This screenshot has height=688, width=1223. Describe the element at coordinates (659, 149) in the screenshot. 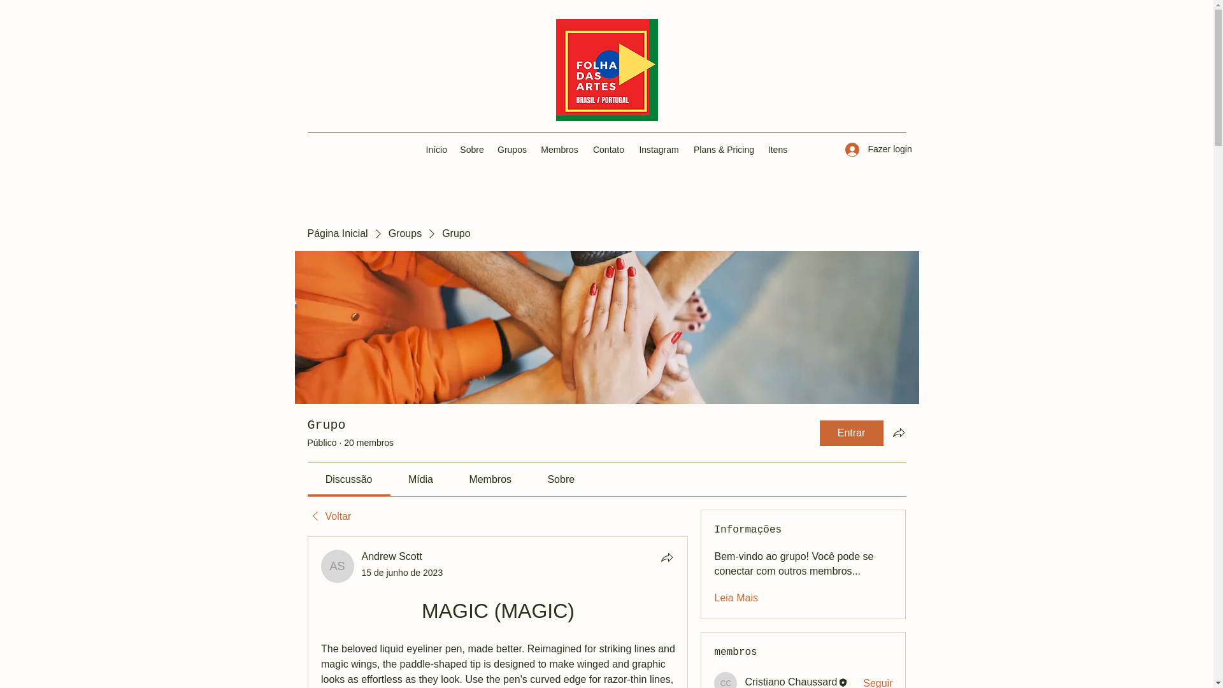

I see `Instagram` at that location.